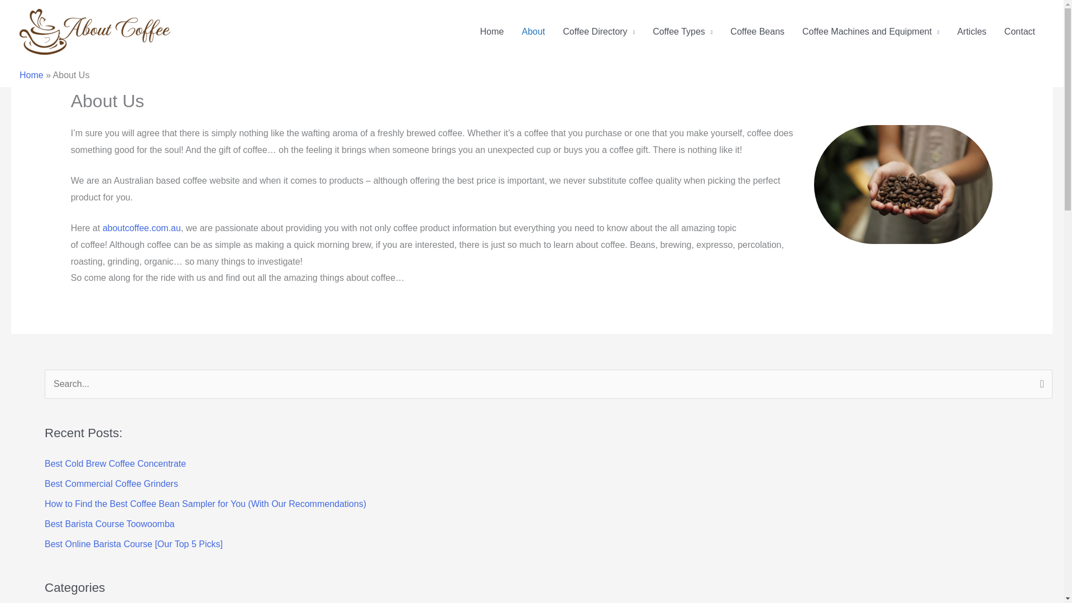  I want to click on Best Commercial Coffee Grinders, so click(111, 484).